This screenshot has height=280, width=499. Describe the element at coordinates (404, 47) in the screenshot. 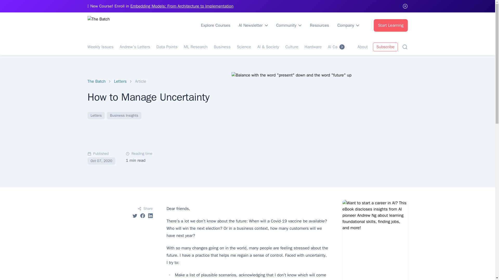

I see `Search` at that location.